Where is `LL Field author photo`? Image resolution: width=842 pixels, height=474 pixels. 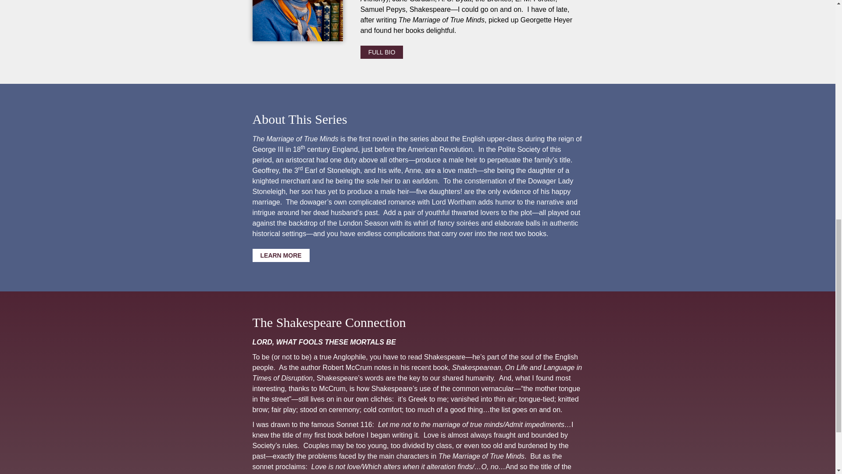 LL Field author photo is located at coordinates (297, 20).